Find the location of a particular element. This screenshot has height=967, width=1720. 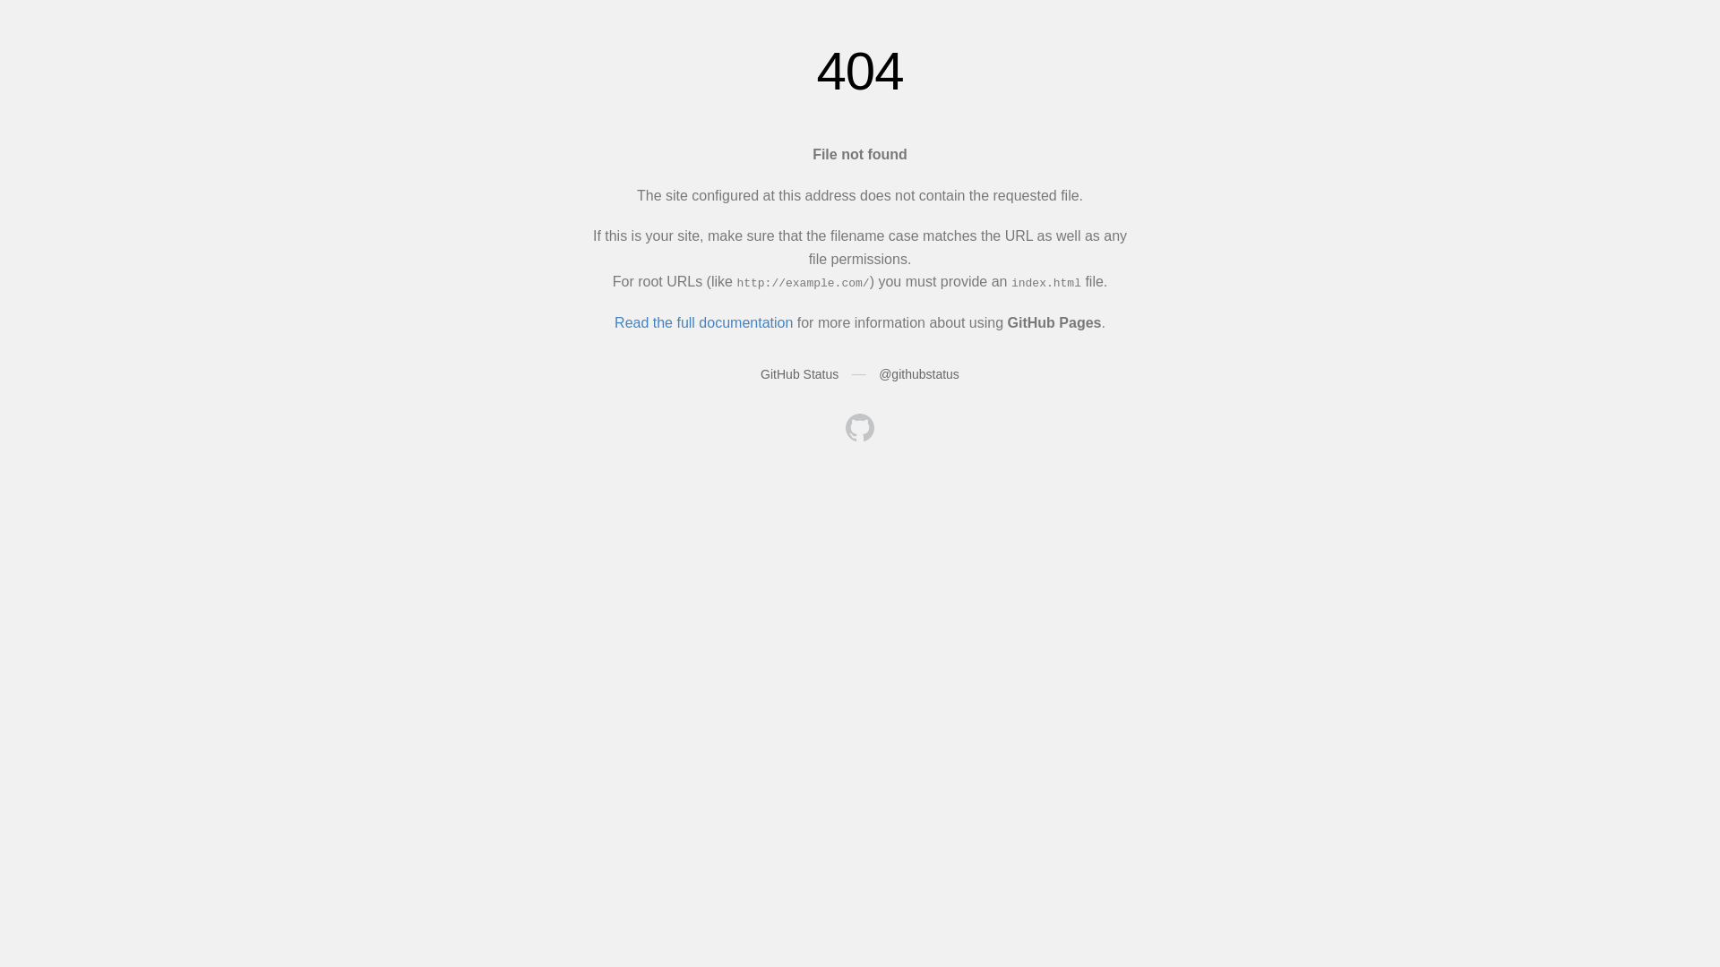

Read the full documentation is located at coordinates (704, 322).